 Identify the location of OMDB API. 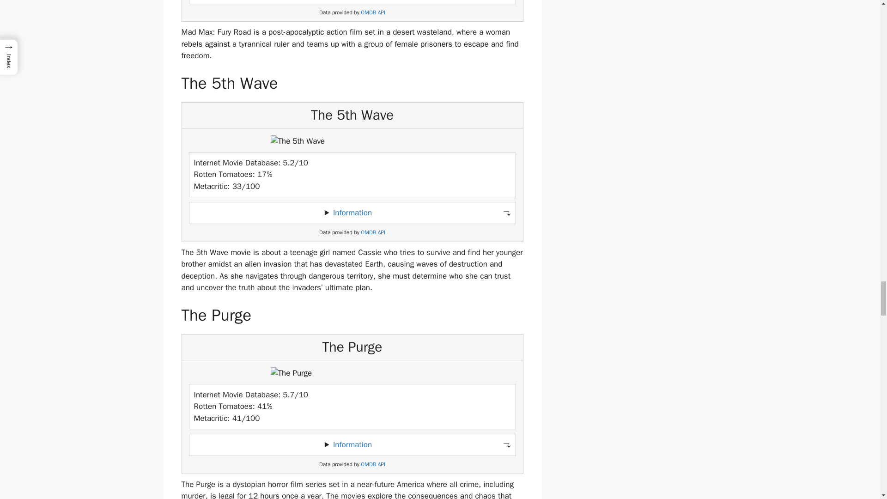
(373, 464).